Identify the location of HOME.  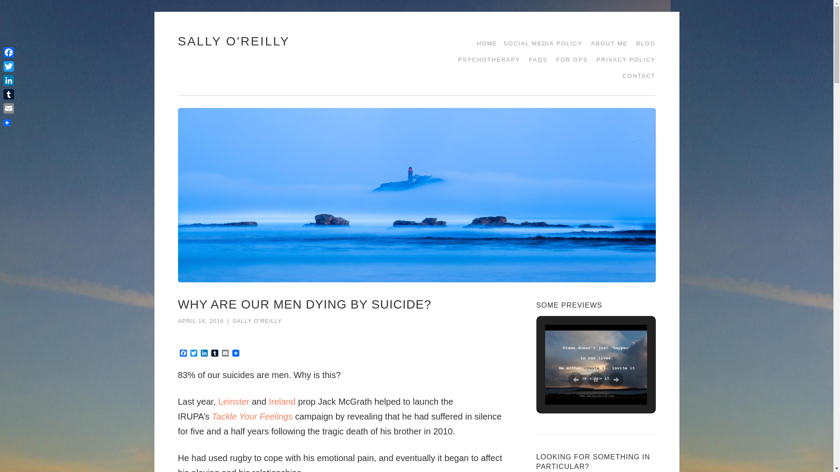
(484, 43).